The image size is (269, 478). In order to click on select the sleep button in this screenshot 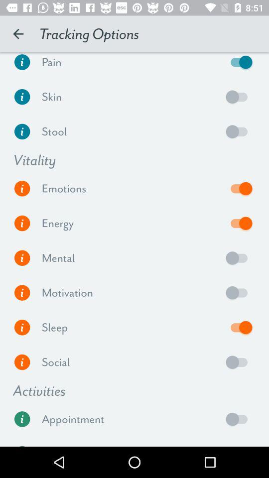, I will do `click(239, 327)`.